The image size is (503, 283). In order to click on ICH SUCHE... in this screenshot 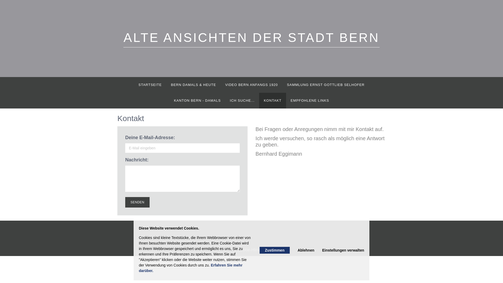, I will do `click(242, 101)`.